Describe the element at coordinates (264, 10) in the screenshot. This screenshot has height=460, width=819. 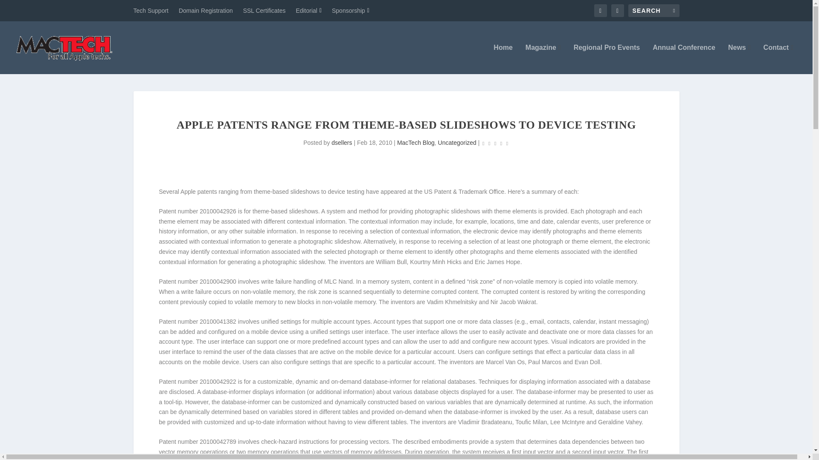
I see `SSL Certificates` at that location.